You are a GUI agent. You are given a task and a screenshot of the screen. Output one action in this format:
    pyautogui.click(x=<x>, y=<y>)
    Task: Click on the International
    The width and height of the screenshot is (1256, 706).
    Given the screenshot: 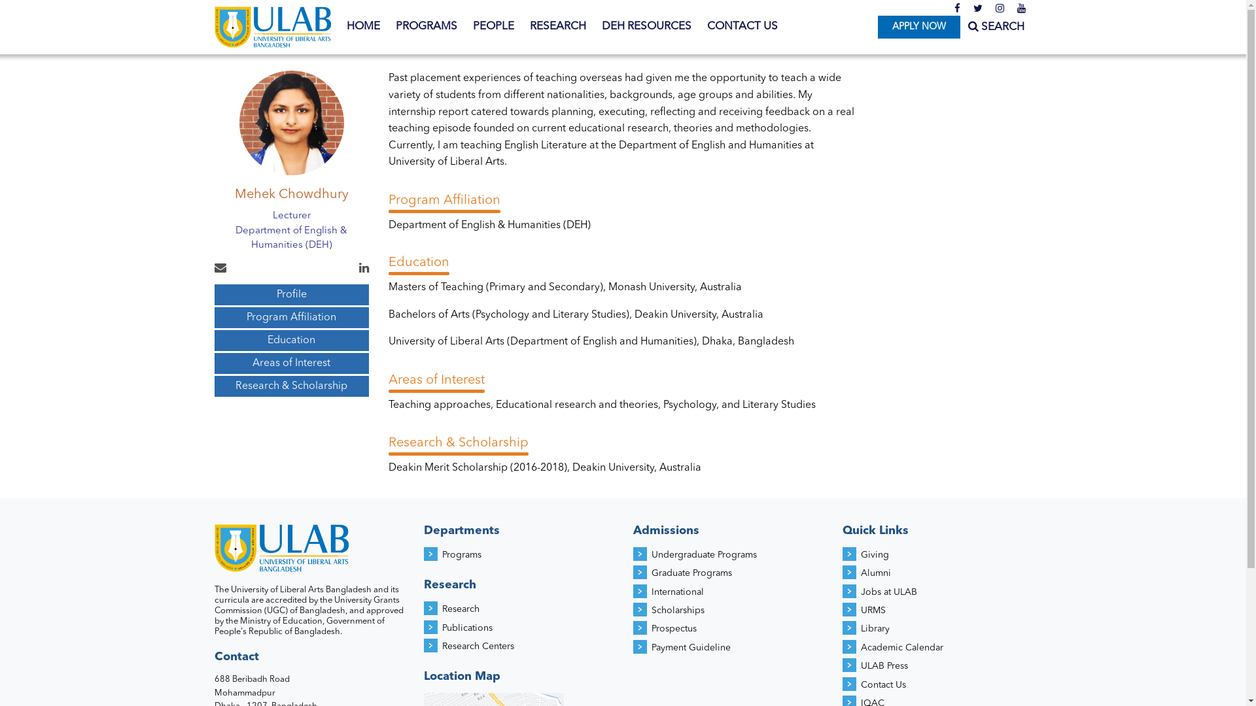 What is the action you would take?
    pyautogui.click(x=678, y=592)
    